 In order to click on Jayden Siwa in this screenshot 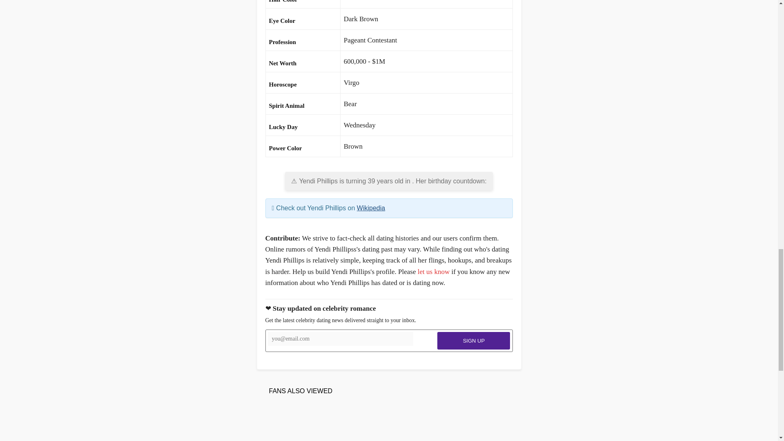, I will do `click(289, 424)`.